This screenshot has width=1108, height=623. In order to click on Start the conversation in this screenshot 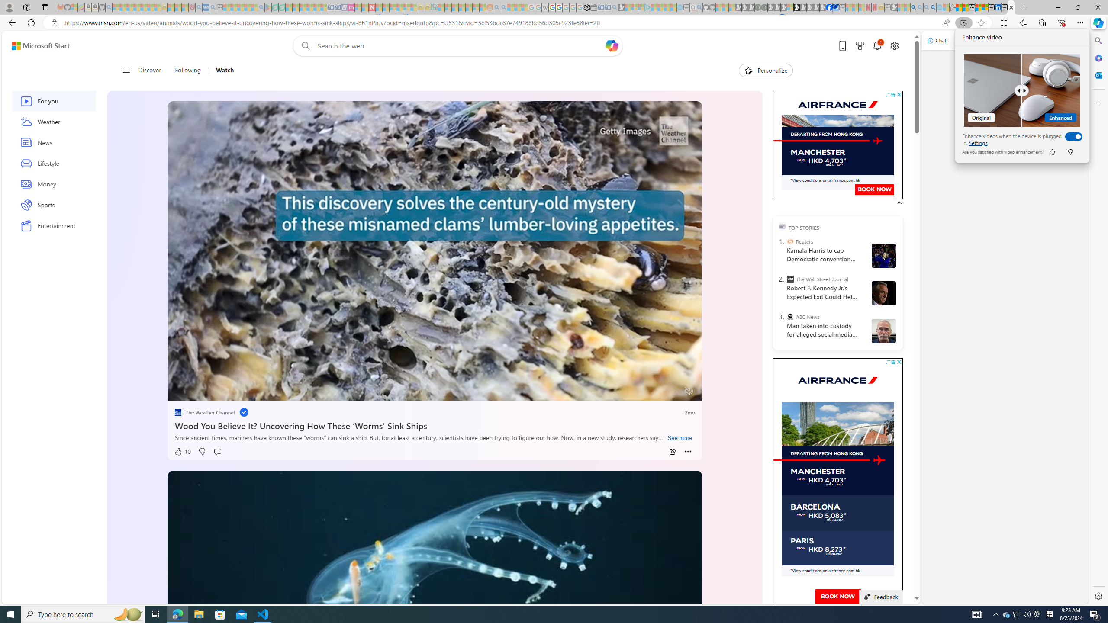, I will do `click(217, 452)`.